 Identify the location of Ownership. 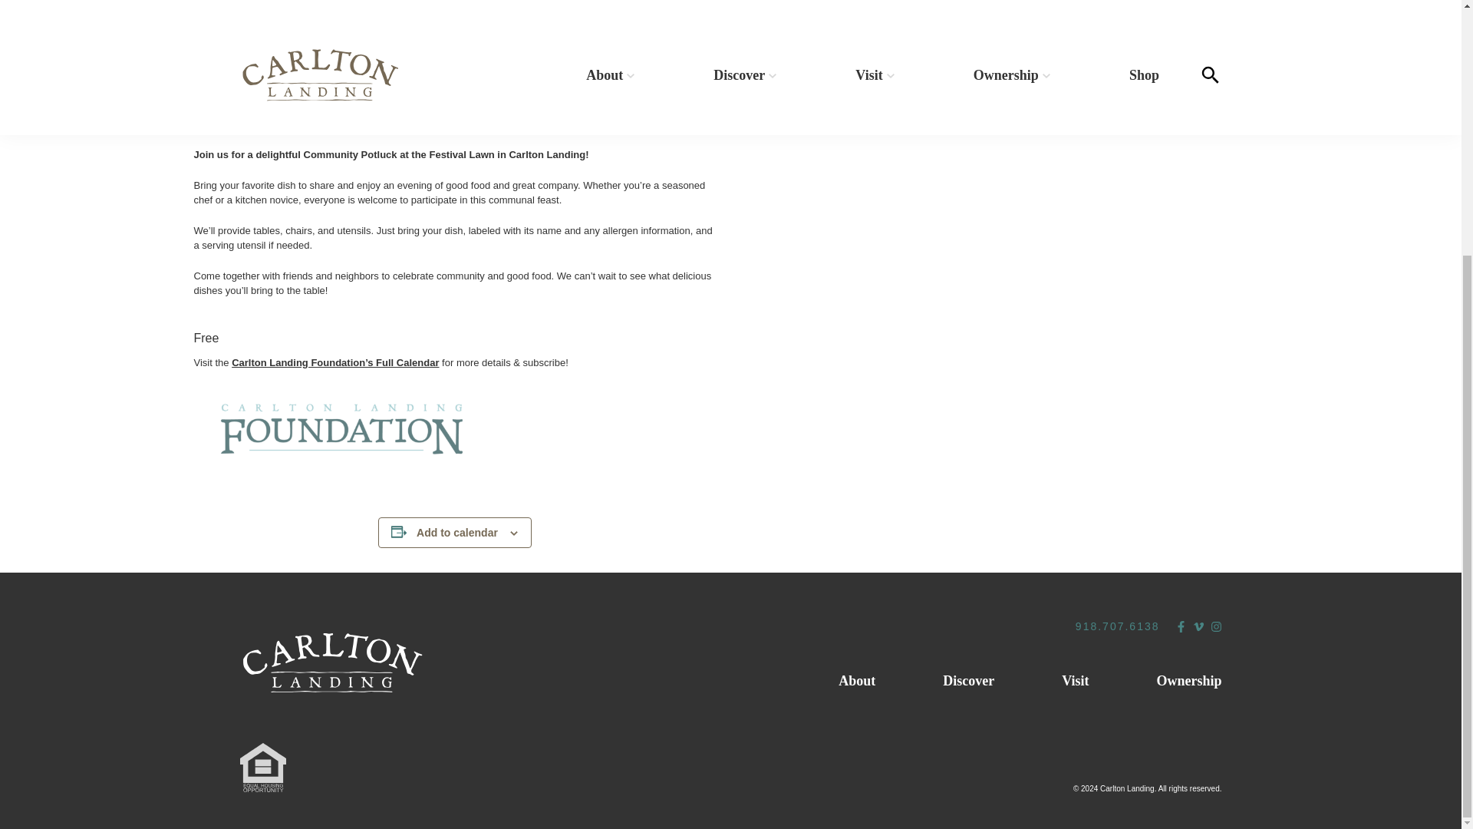
(1188, 682).